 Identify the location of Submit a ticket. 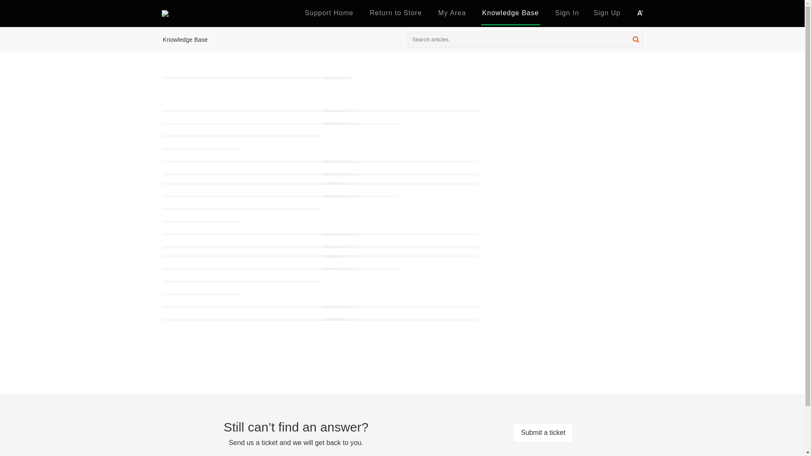
(543, 433).